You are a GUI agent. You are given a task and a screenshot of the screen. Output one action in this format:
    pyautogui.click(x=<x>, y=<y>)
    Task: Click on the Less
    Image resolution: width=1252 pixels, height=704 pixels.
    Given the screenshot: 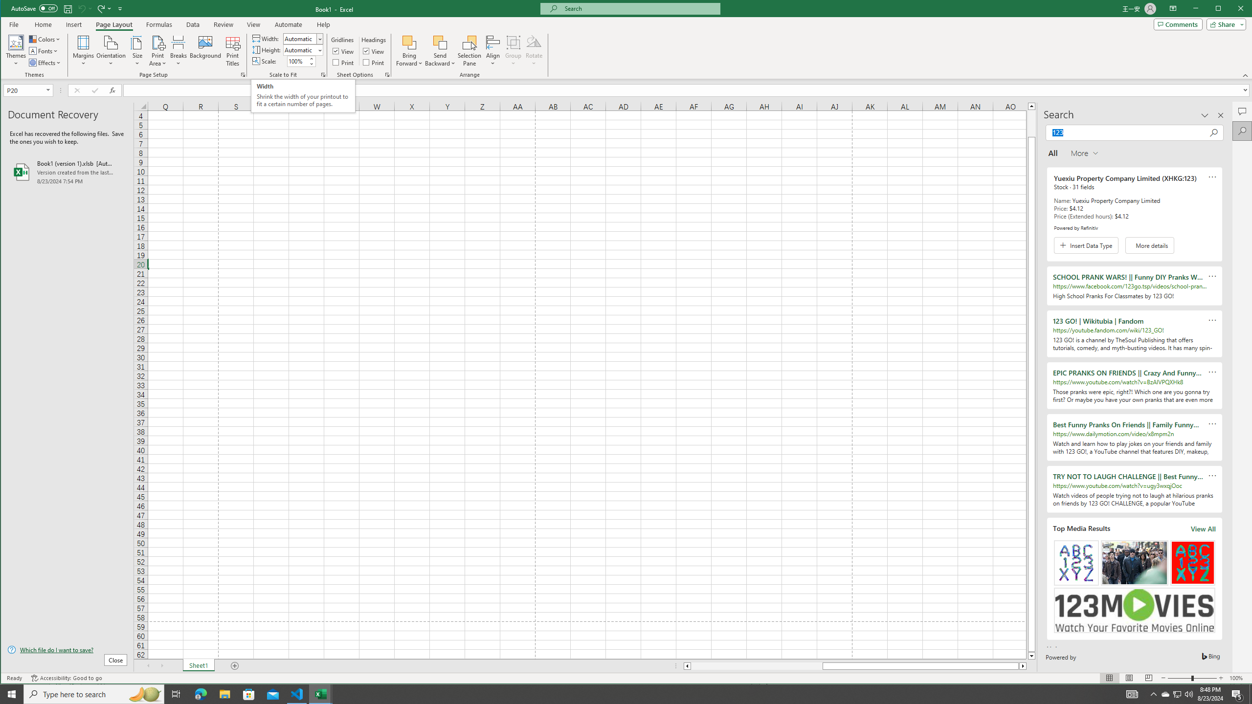 What is the action you would take?
    pyautogui.click(x=311, y=64)
    